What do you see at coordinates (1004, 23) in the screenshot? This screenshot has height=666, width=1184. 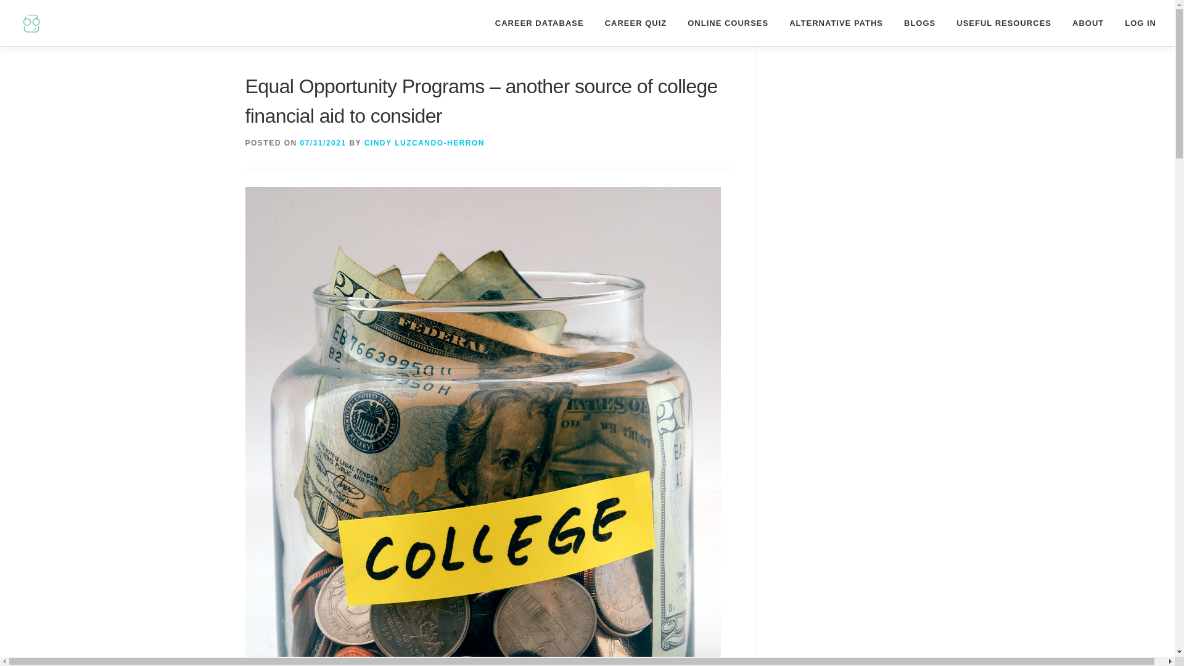 I see `USEFUL RESOURCES` at bounding box center [1004, 23].